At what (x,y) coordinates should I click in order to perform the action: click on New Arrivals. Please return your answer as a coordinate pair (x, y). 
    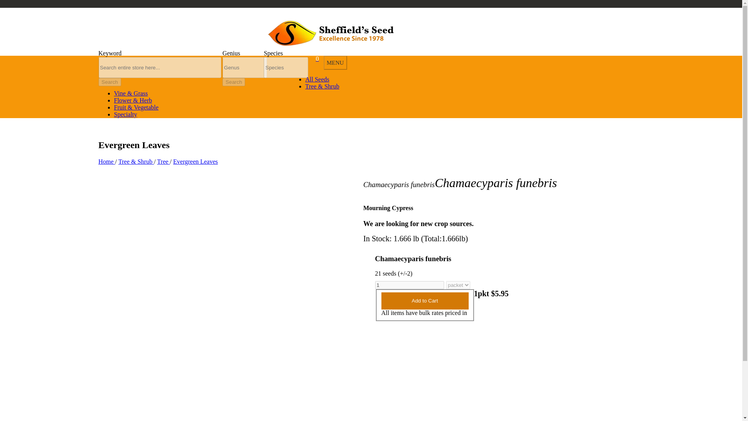
    Looking at the image, I should click on (122, 18).